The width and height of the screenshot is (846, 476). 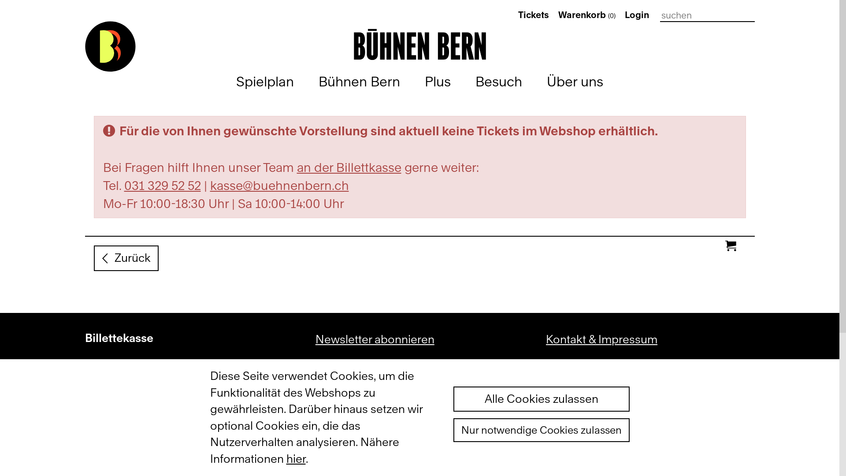 I want to click on Es werden nur technisch notwendige Cookies verwendet, so click(x=541, y=430).